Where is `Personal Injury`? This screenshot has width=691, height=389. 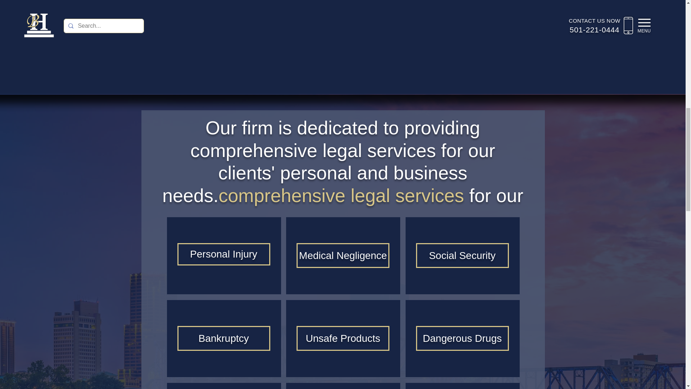
Personal Injury is located at coordinates (223, 254).